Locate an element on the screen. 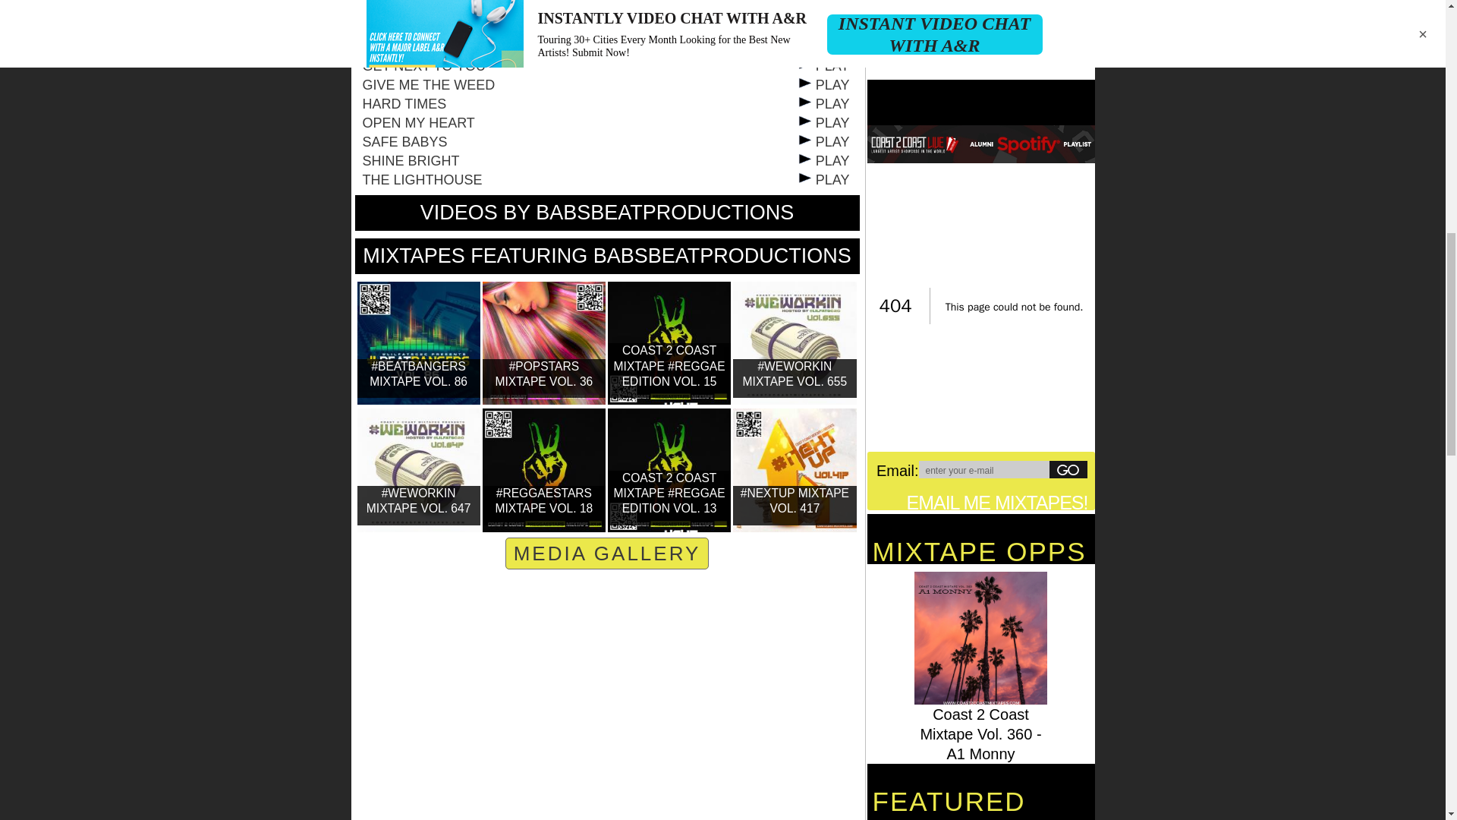 The width and height of the screenshot is (1457, 820). PLAY is located at coordinates (823, 9).